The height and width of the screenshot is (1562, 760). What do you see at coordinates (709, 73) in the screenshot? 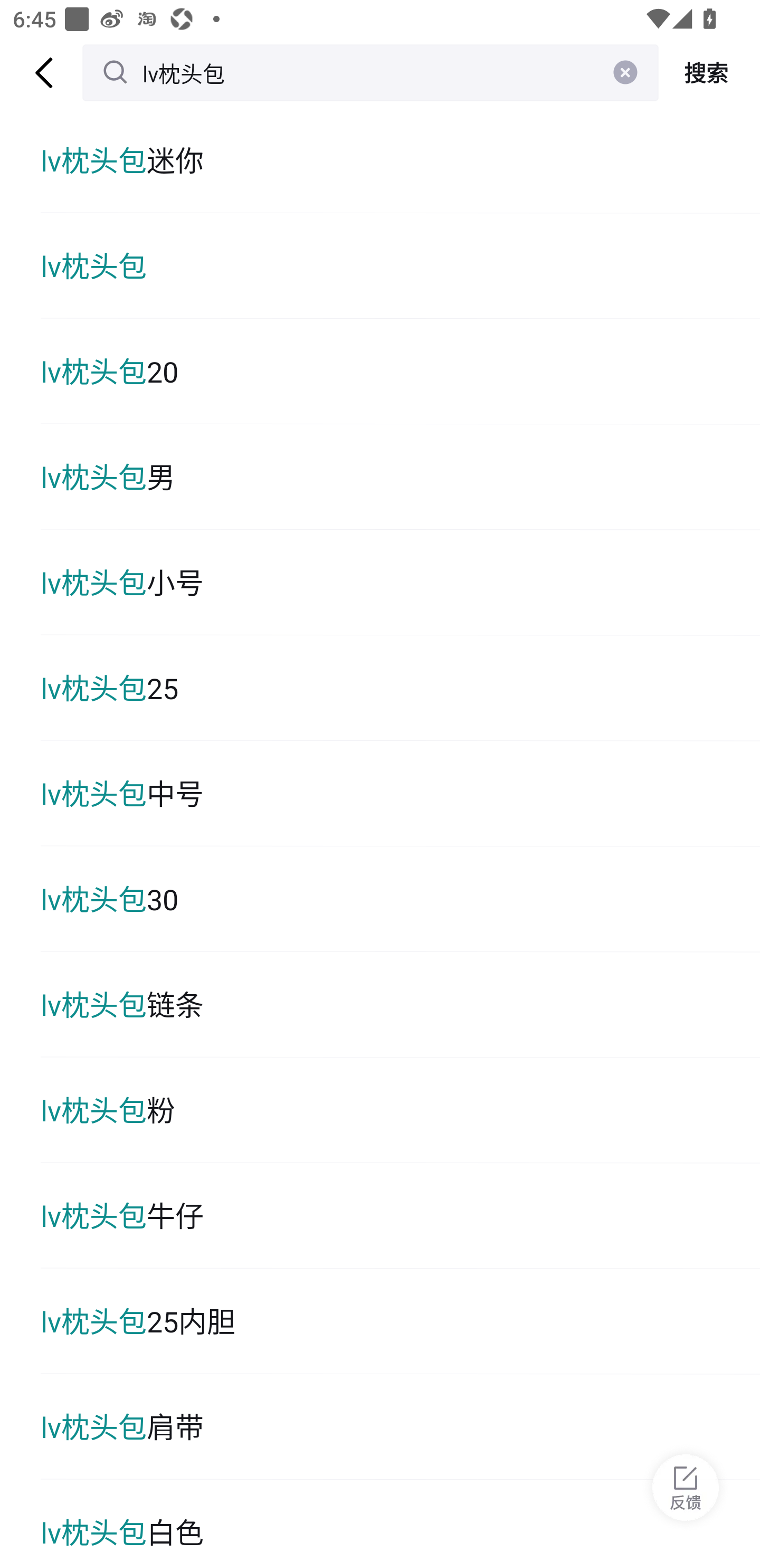
I see `搜索` at bounding box center [709, 73].